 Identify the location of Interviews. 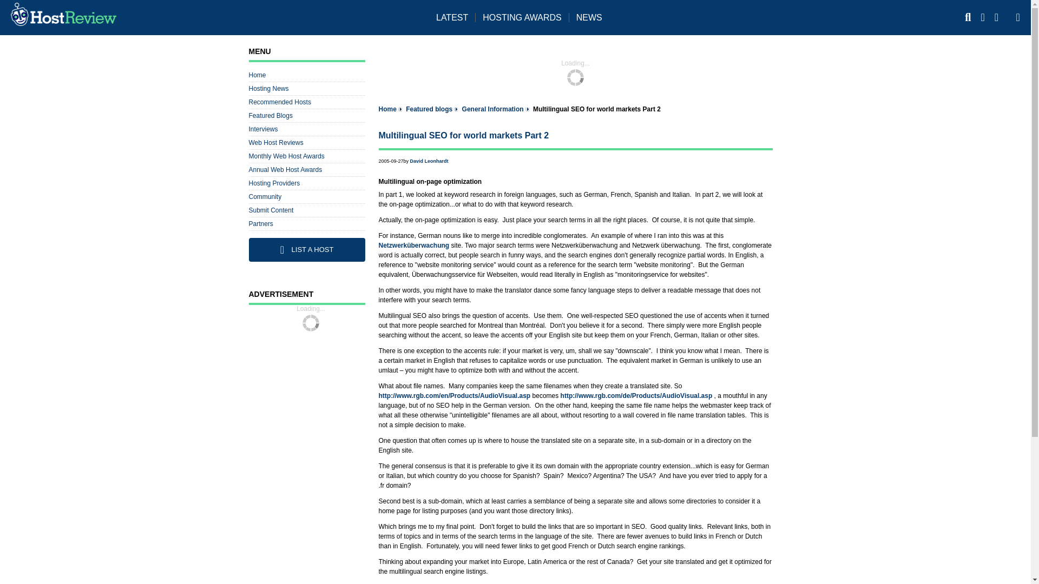
(264, 129).